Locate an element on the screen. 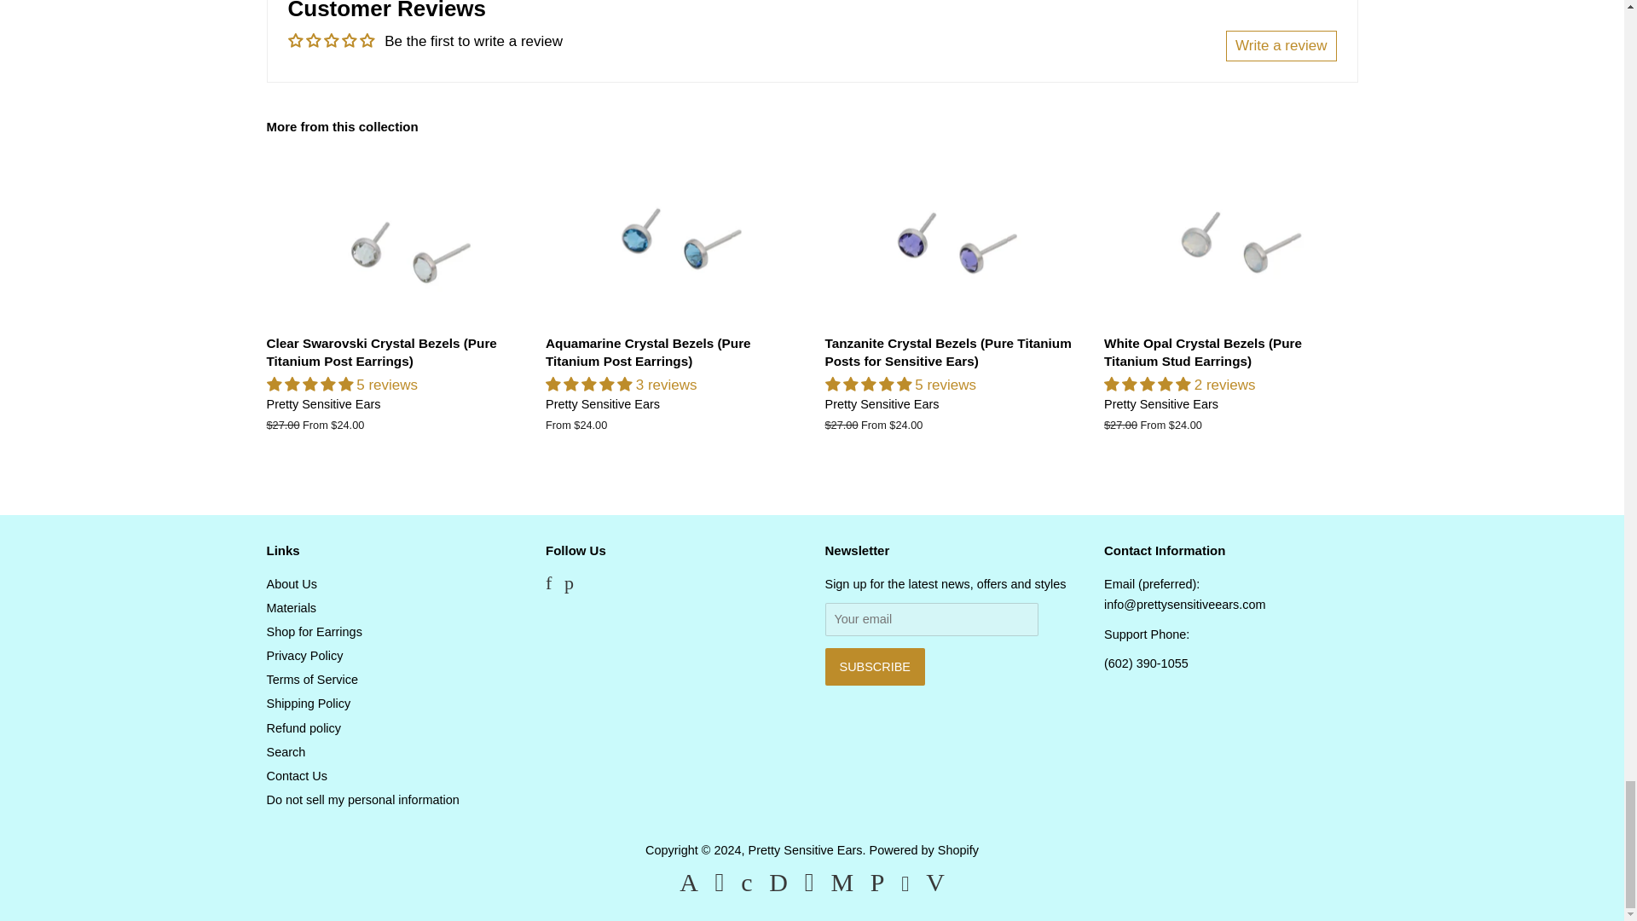 This screenshot has height=921, width=1637. Subscribe is located at coordinates (875, 667).